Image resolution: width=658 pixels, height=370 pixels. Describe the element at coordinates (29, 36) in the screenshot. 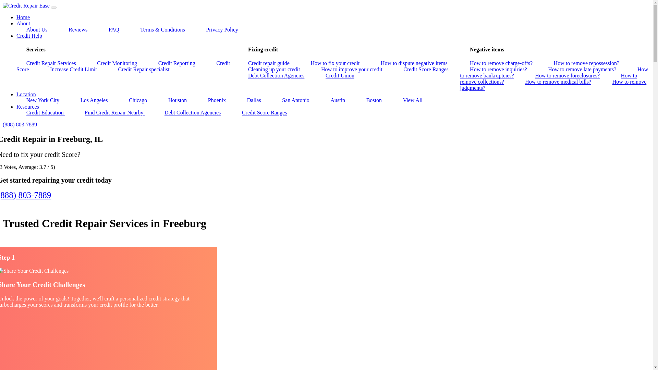

I see `Credit Help` at that location.